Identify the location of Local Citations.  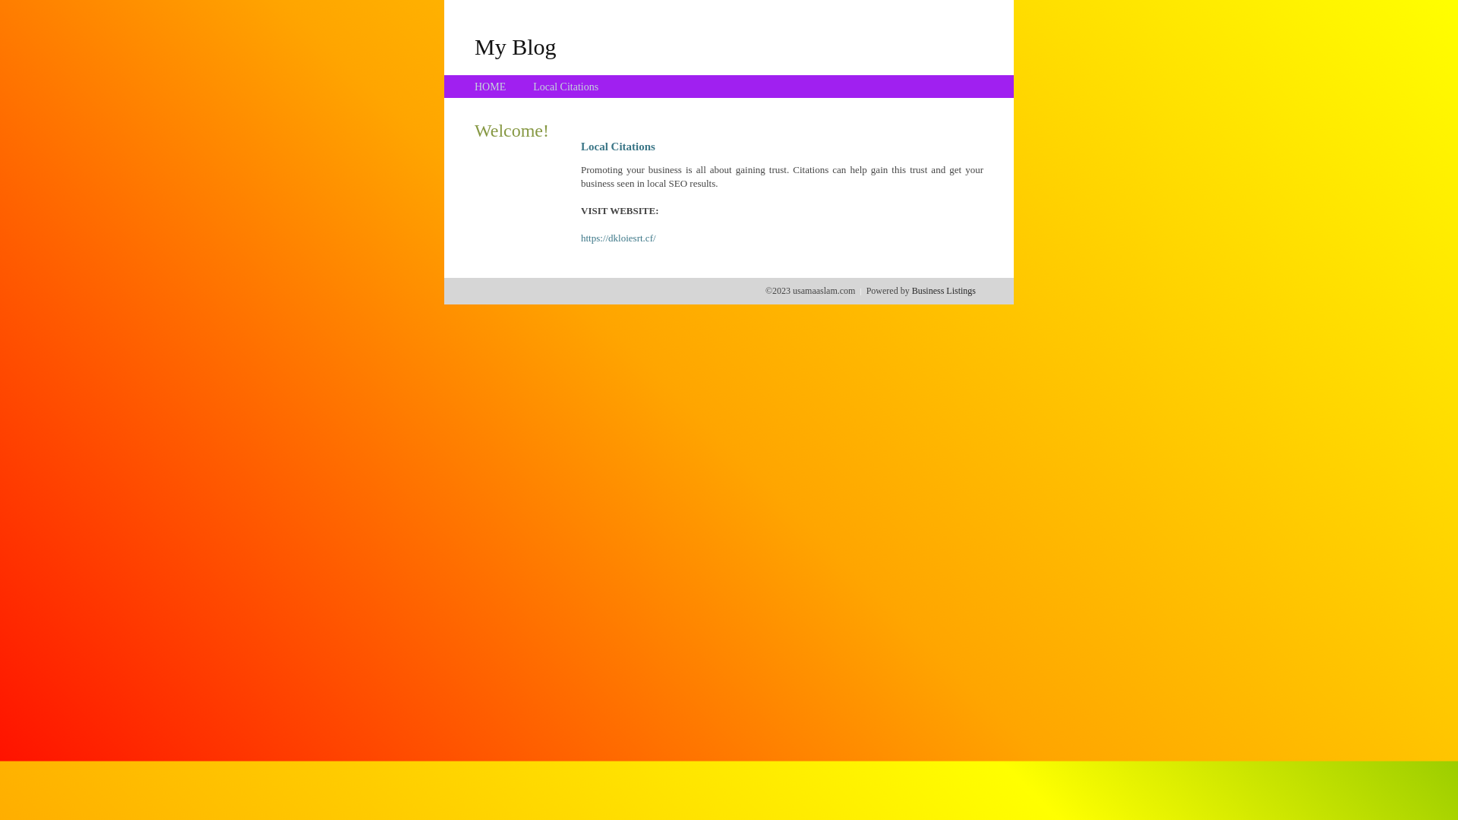
(566, 87).